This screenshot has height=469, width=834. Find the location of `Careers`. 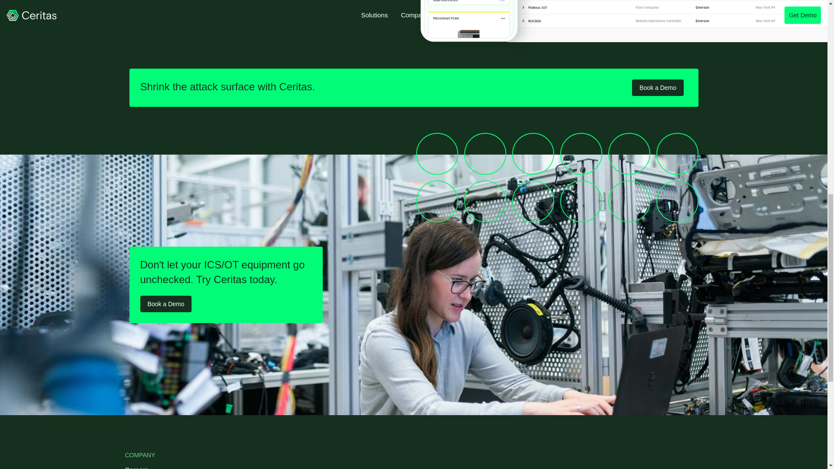

Careers is located at coordinates (153, 467).